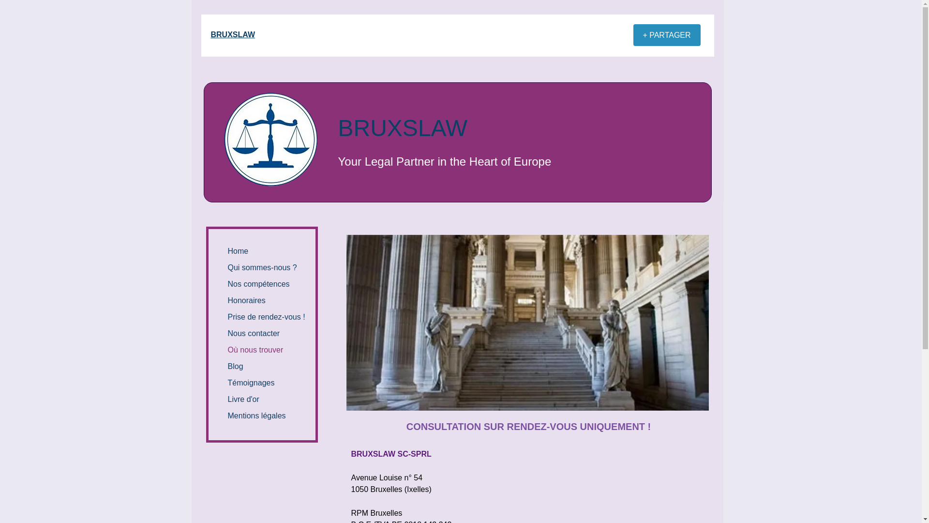 The image size is (929, 523). What do you see at coordinates (243, 399) in the screenshot?
I see `Livre d'or` at bounding box center [243, 399].